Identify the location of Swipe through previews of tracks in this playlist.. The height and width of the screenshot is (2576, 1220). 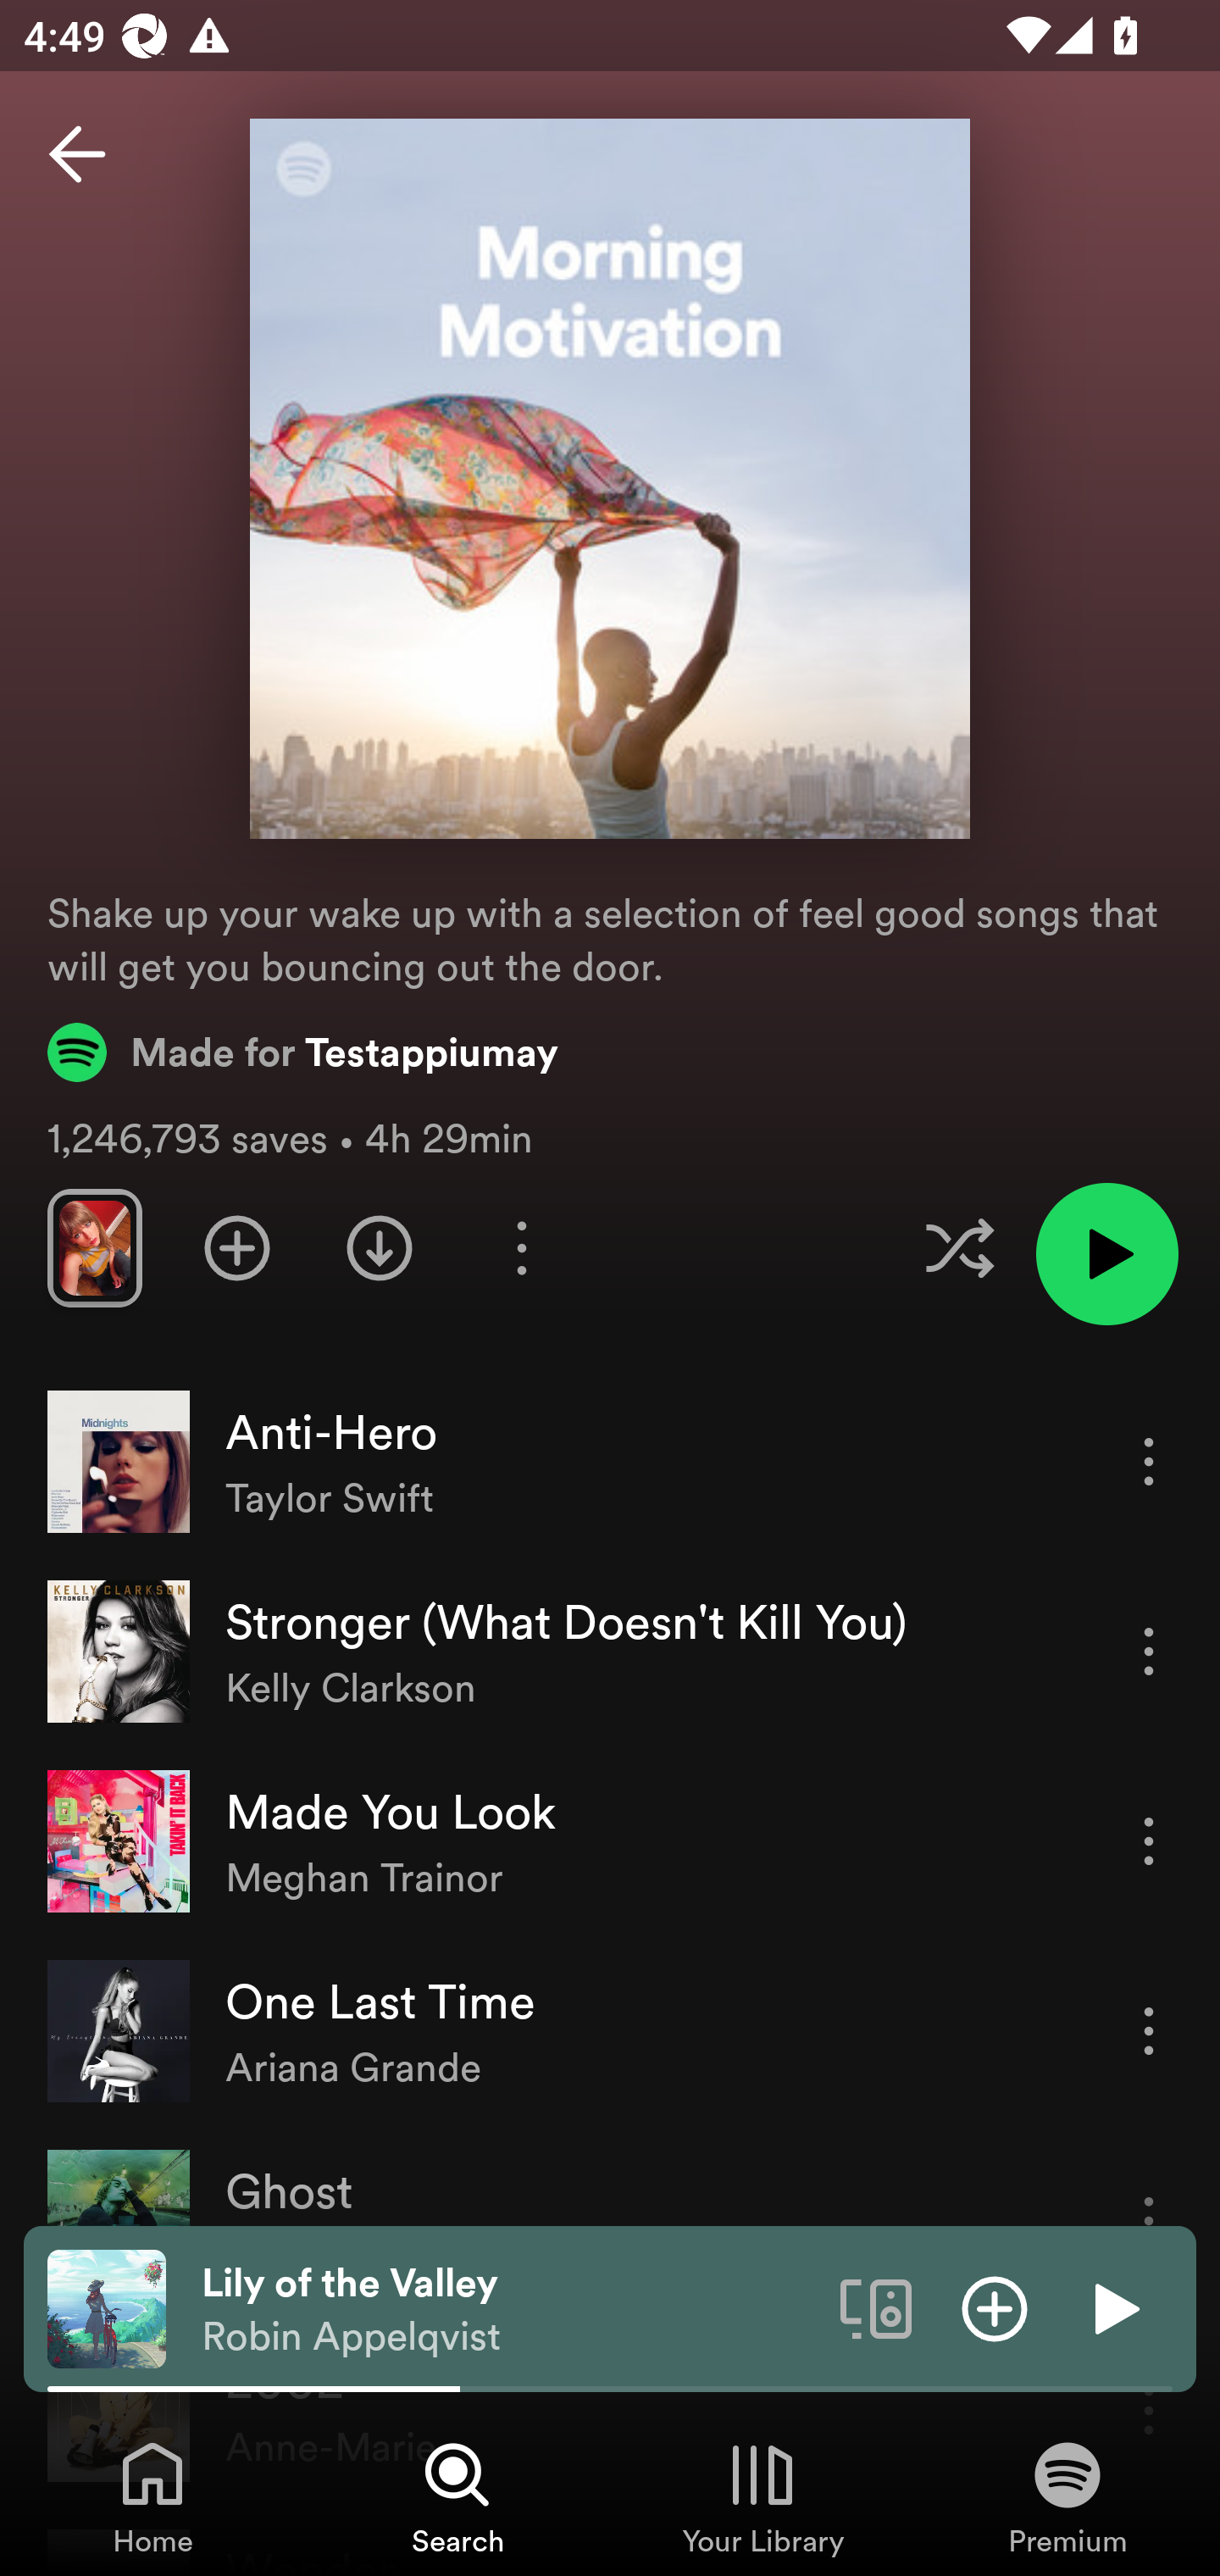
(94, 1247).